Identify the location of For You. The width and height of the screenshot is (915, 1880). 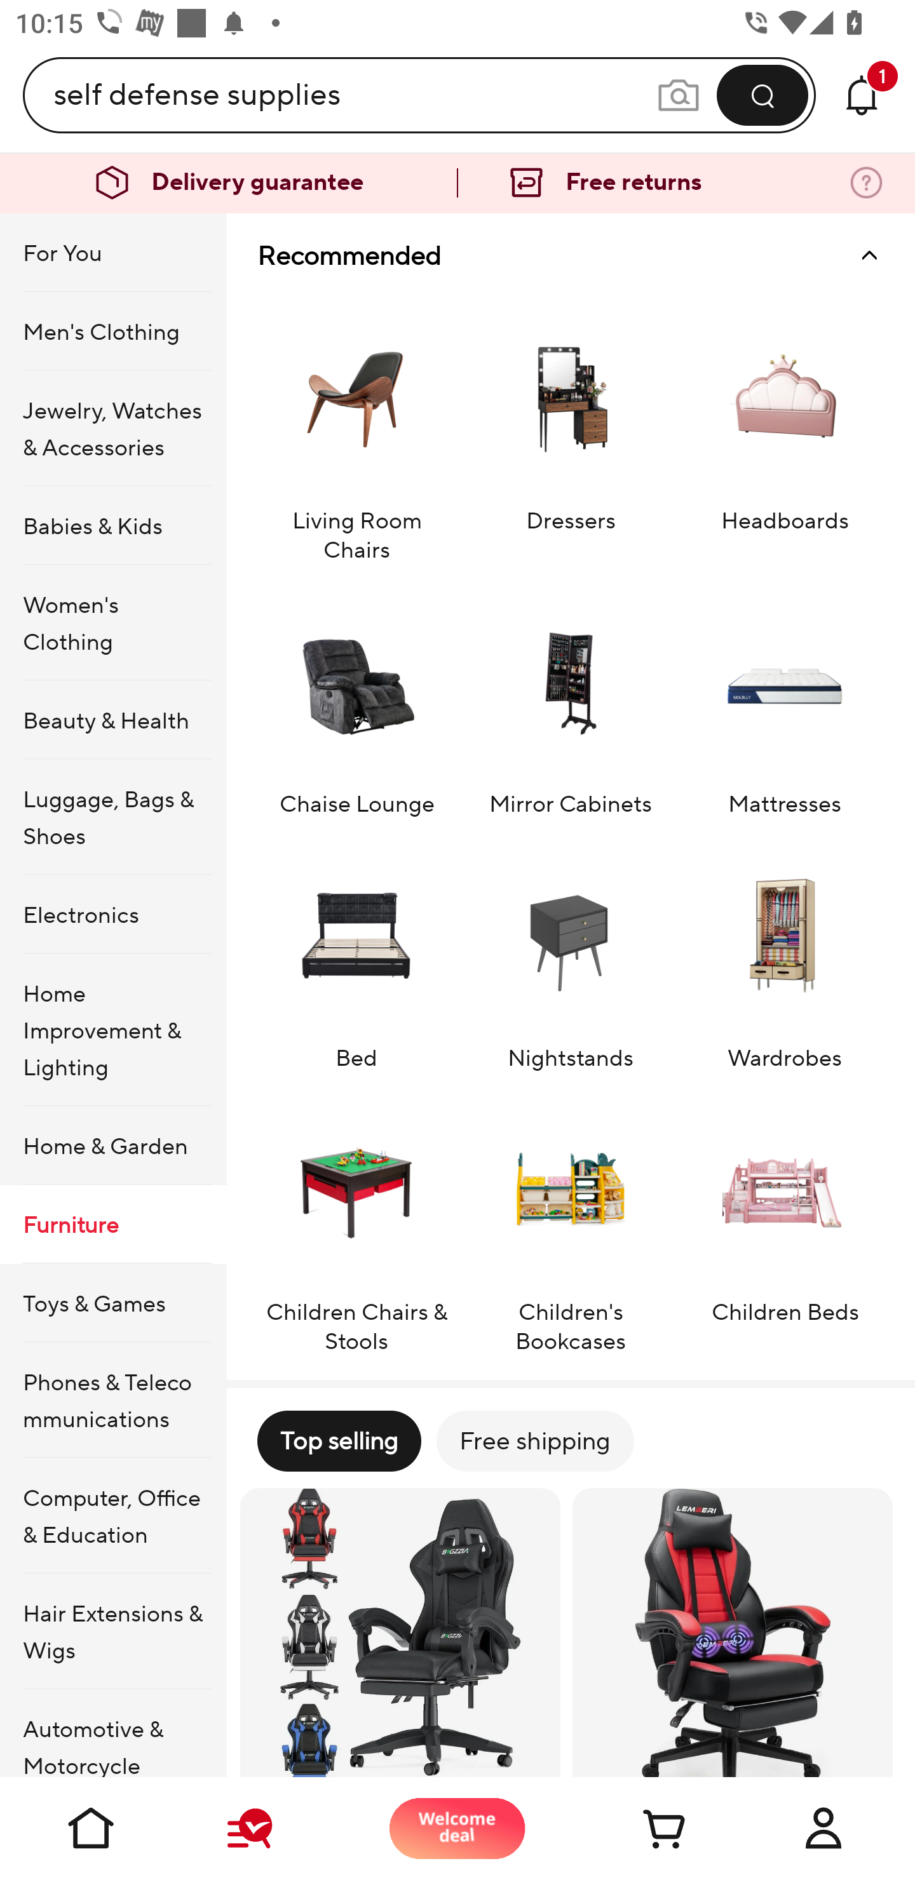
(113, 253).